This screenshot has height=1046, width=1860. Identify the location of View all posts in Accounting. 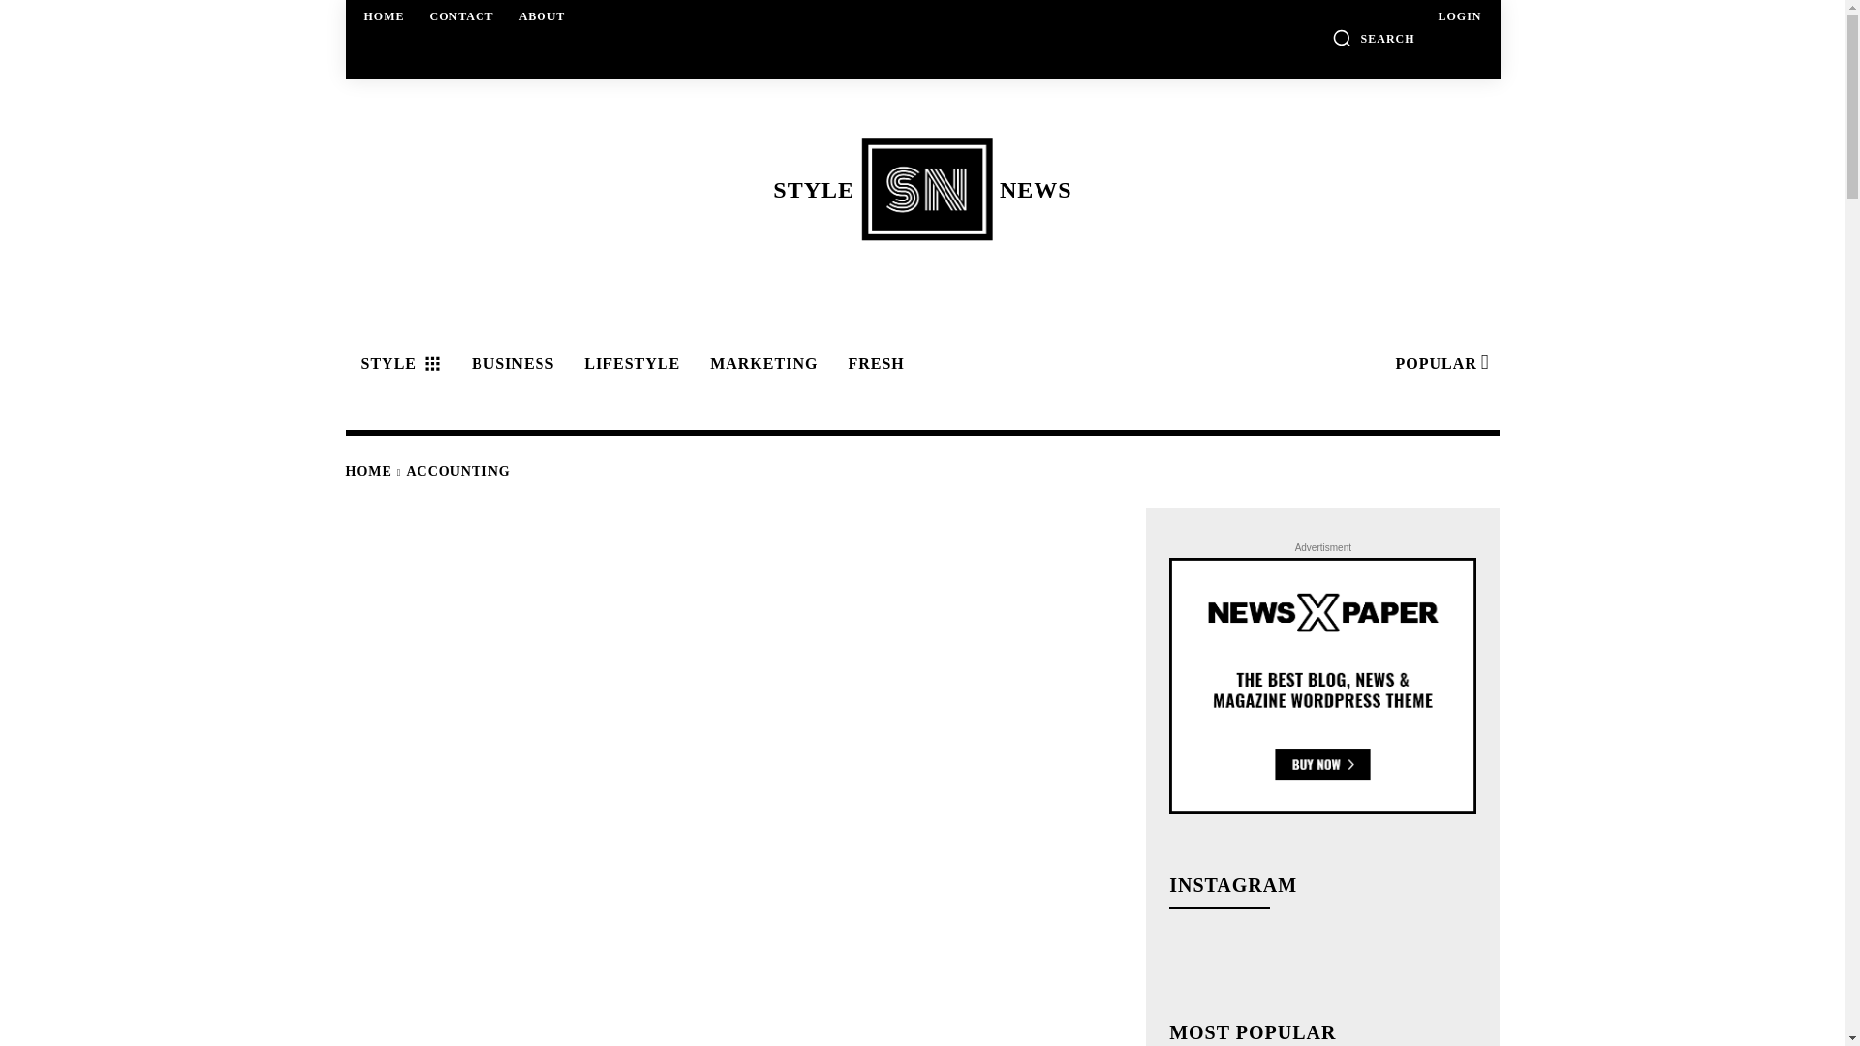
(461, 15).